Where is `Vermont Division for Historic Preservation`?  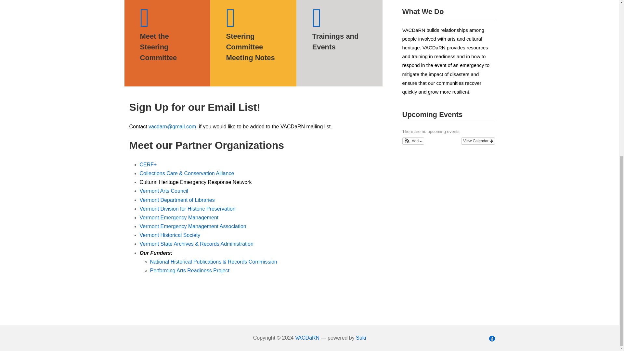 Vermont Division for Historic Preservation is located at coordinates (188, 209).